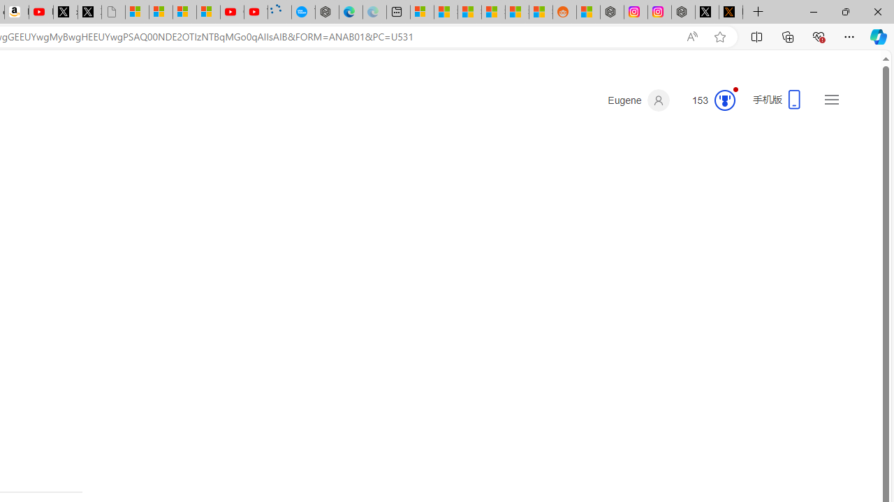  What do you see at coordinates (756, 36) in the screenshot?
I see `Split screen` at bounding box center [756, 36].